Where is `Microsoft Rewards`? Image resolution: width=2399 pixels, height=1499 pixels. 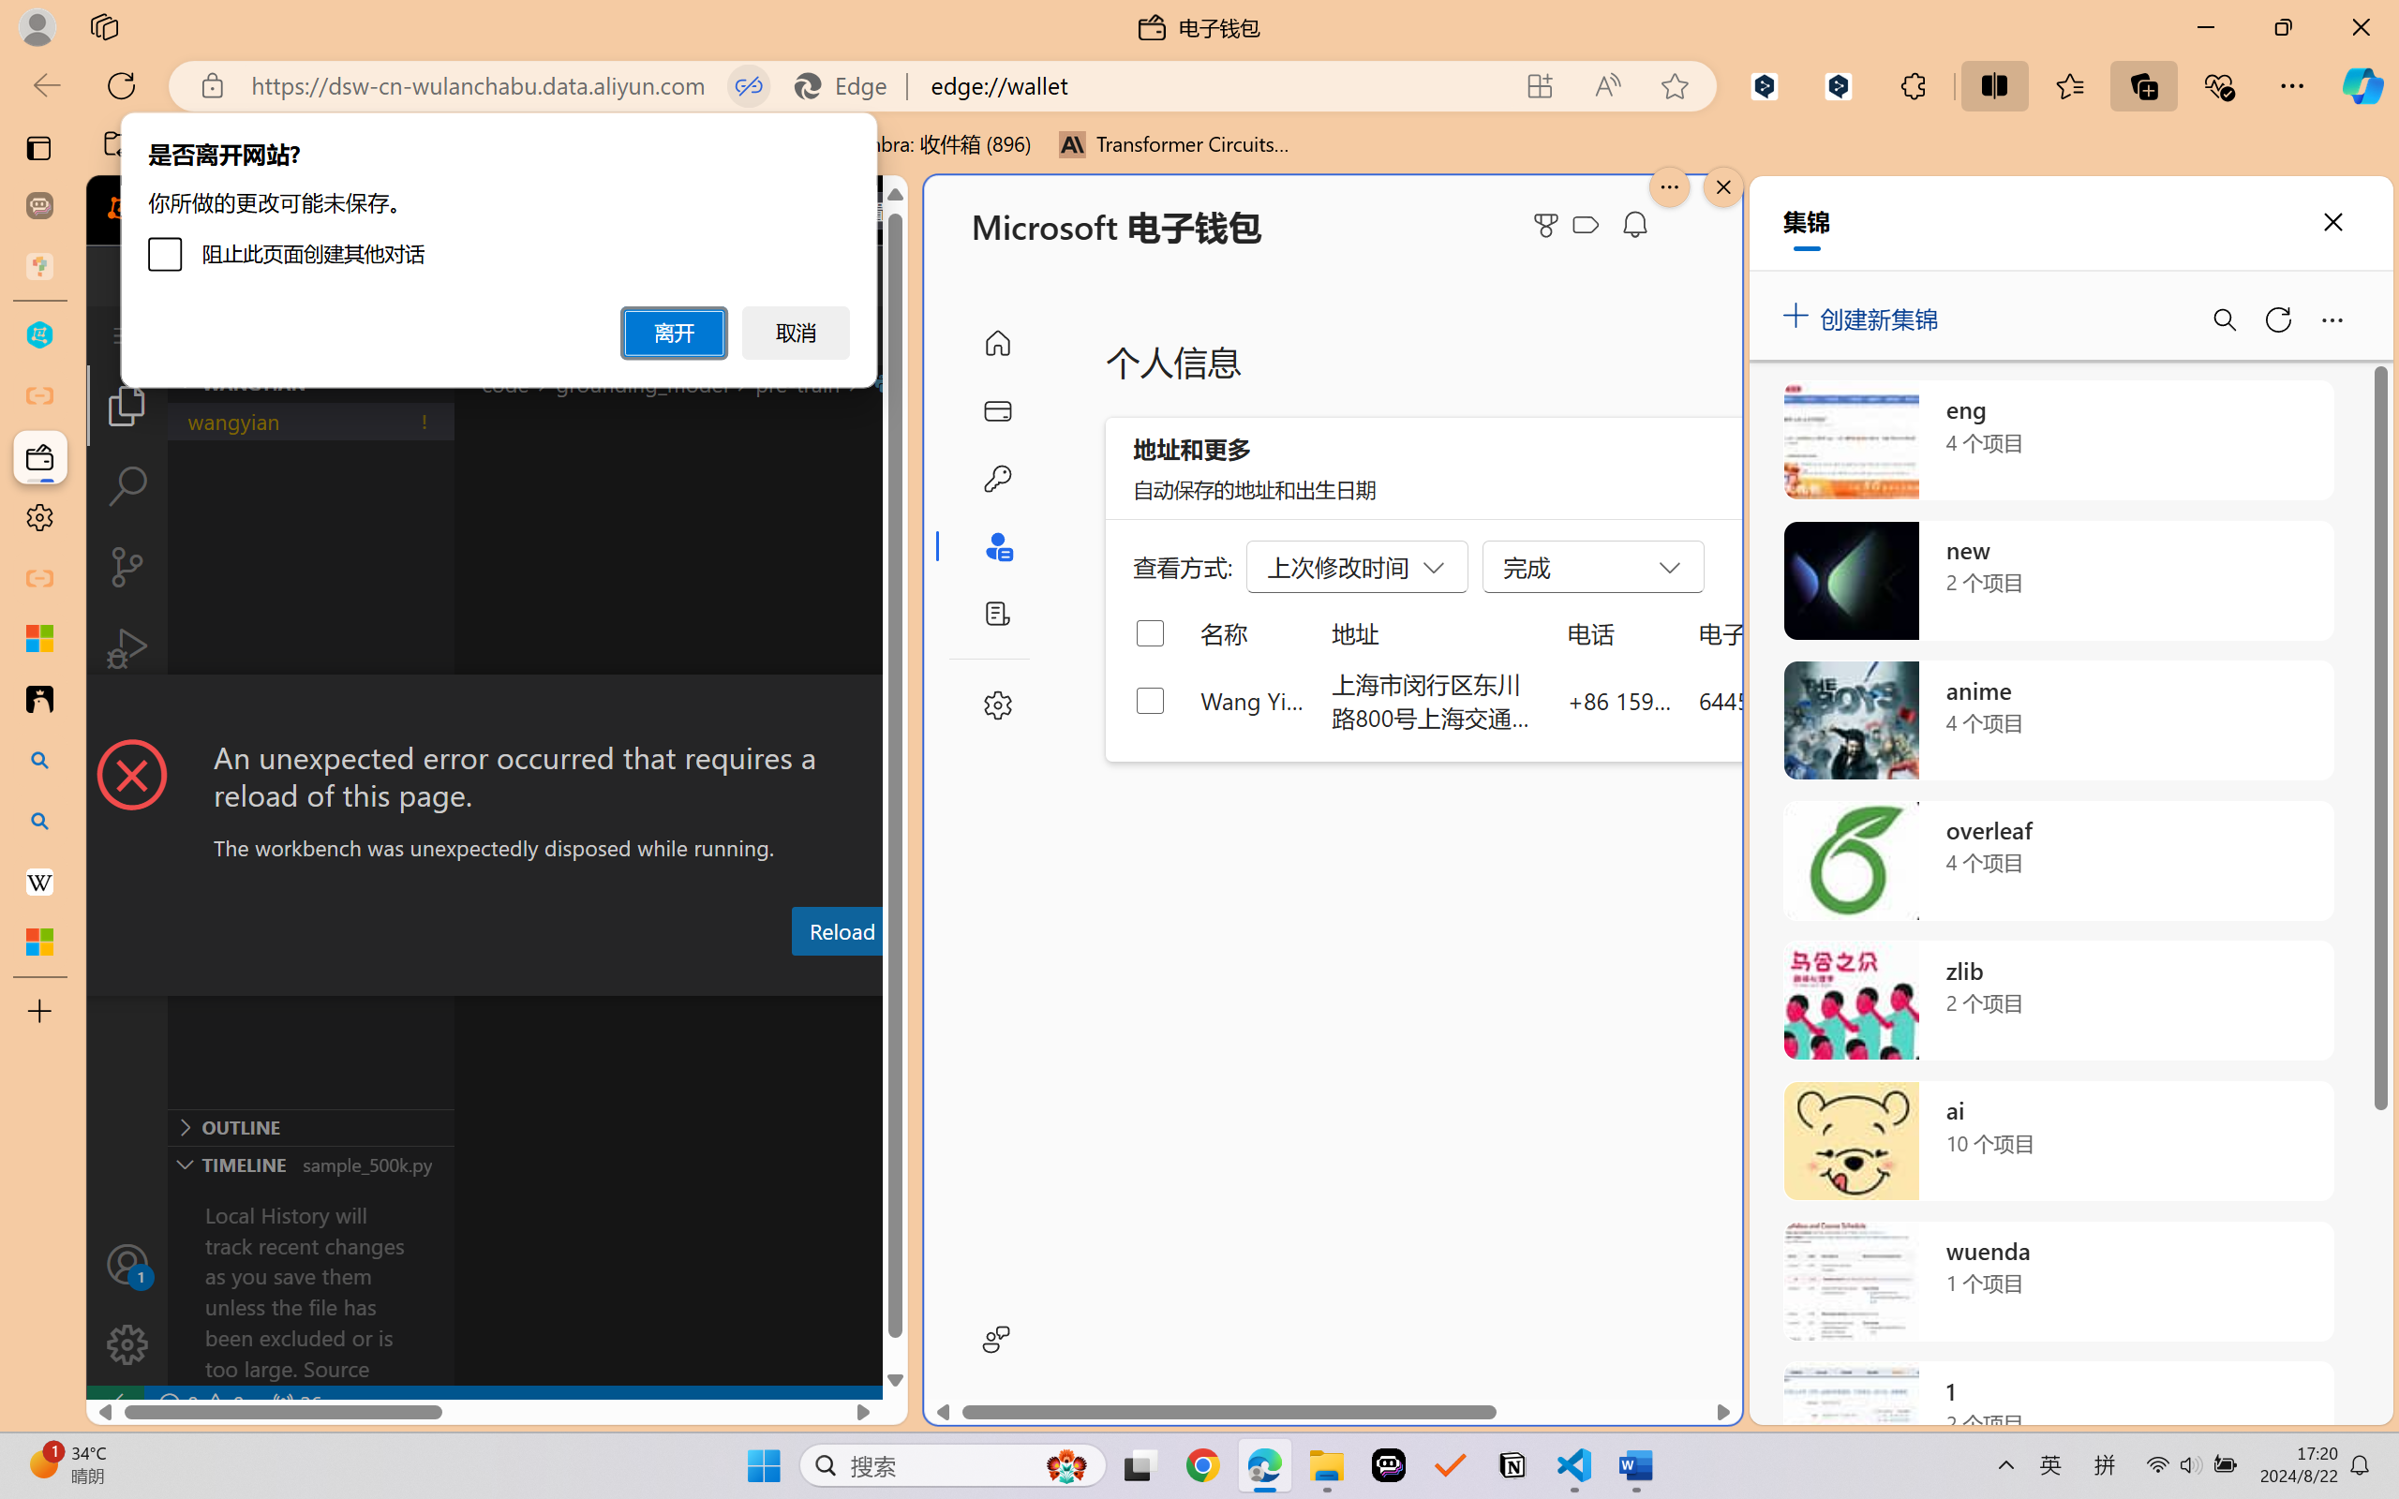 Microsoft Rewards is located at coordinates (1549, 225).